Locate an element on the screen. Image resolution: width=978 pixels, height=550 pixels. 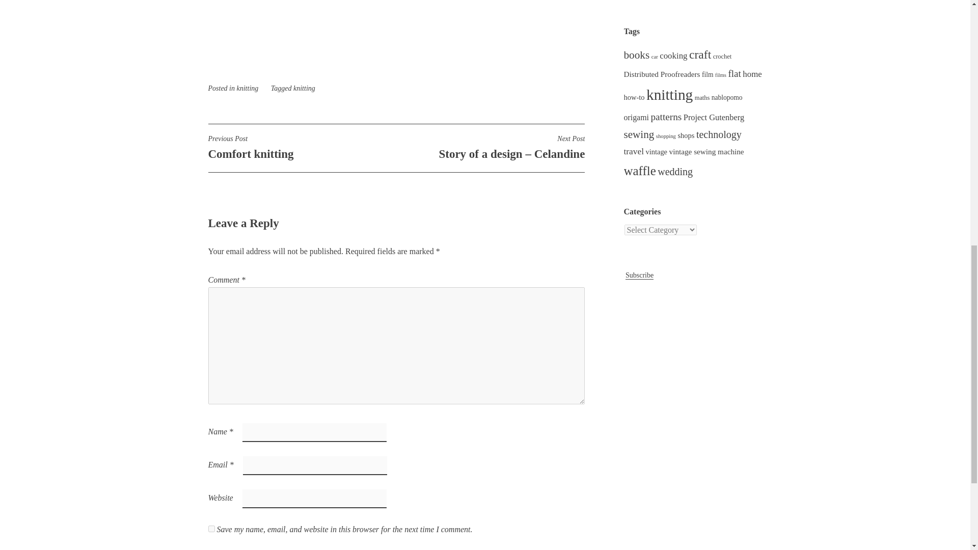
knitting is located at coordinates (304, 89).